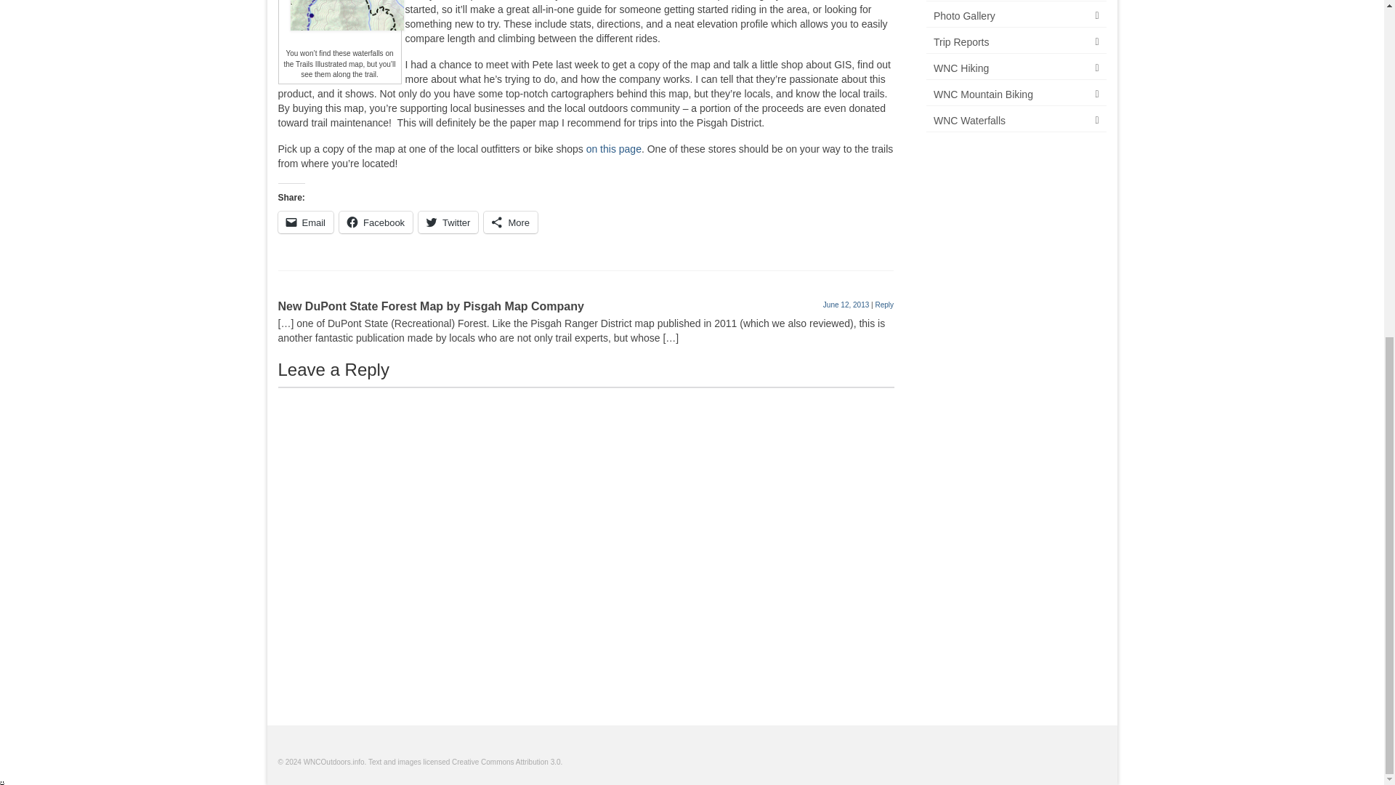 This screenshot has height=785, width=1395. I want to click on Click to email a link to a friend, so click(305, 222).